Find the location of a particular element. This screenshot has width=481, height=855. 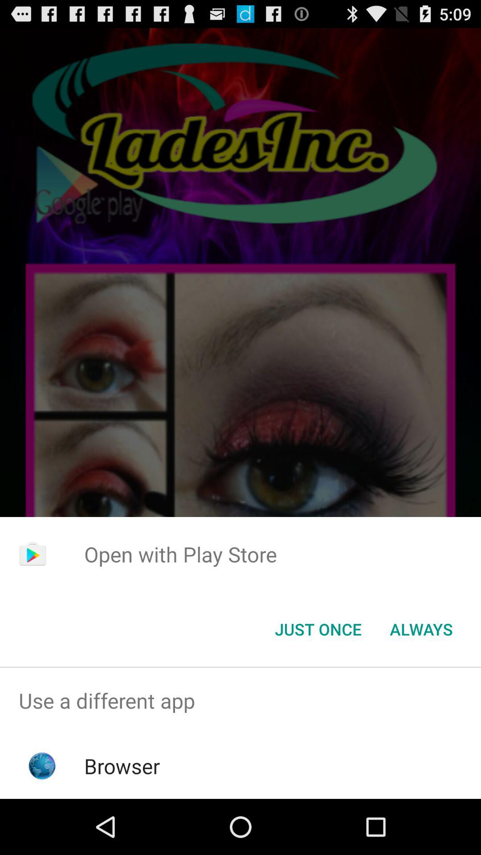

press the just once item is located at coordinates (318, 629).